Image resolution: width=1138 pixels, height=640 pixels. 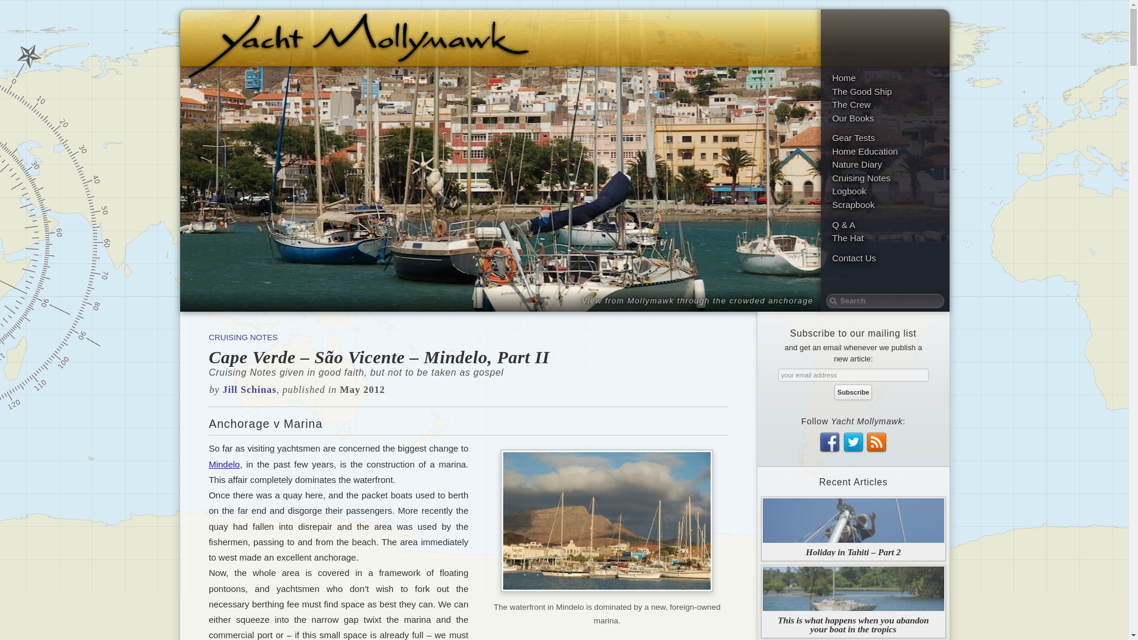 I want to click on Jill Schinas, so click(x=250, y=390).